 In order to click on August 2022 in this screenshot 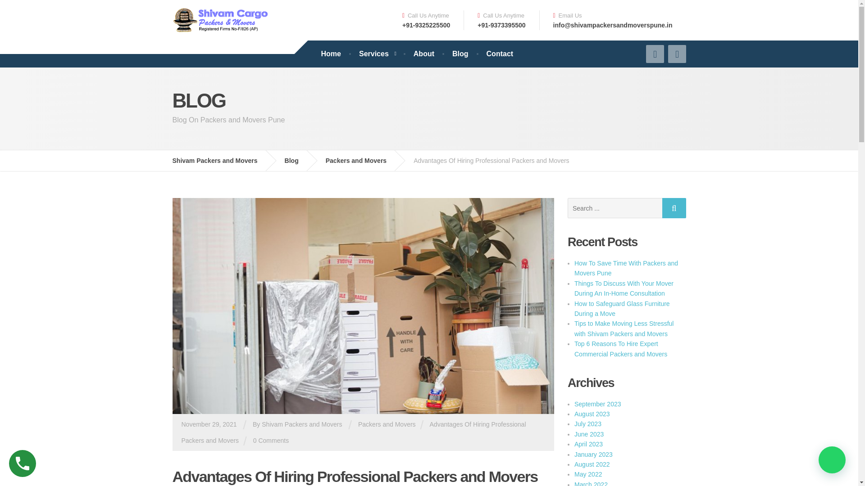, I will do `click(592, 464)`.